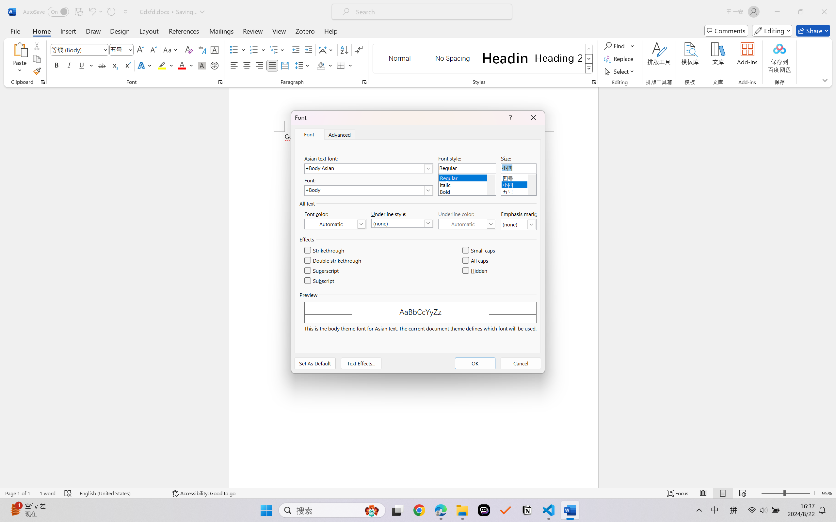 The width and height of the screenshot is (836, 522). What do you see at coordinates (325, 251) in the screenshot?
I see `Strikethrough` at bounding box center [325, 251].